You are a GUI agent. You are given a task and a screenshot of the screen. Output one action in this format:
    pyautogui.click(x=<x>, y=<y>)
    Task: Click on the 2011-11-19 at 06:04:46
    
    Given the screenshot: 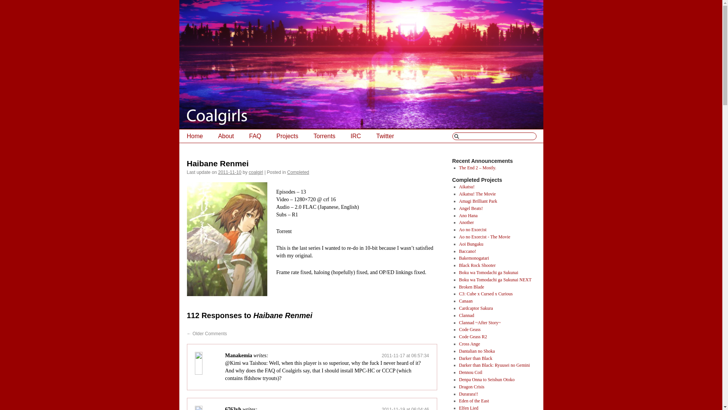 What is the action you would take?
    pyautogui.click(x=405, y=408)
    